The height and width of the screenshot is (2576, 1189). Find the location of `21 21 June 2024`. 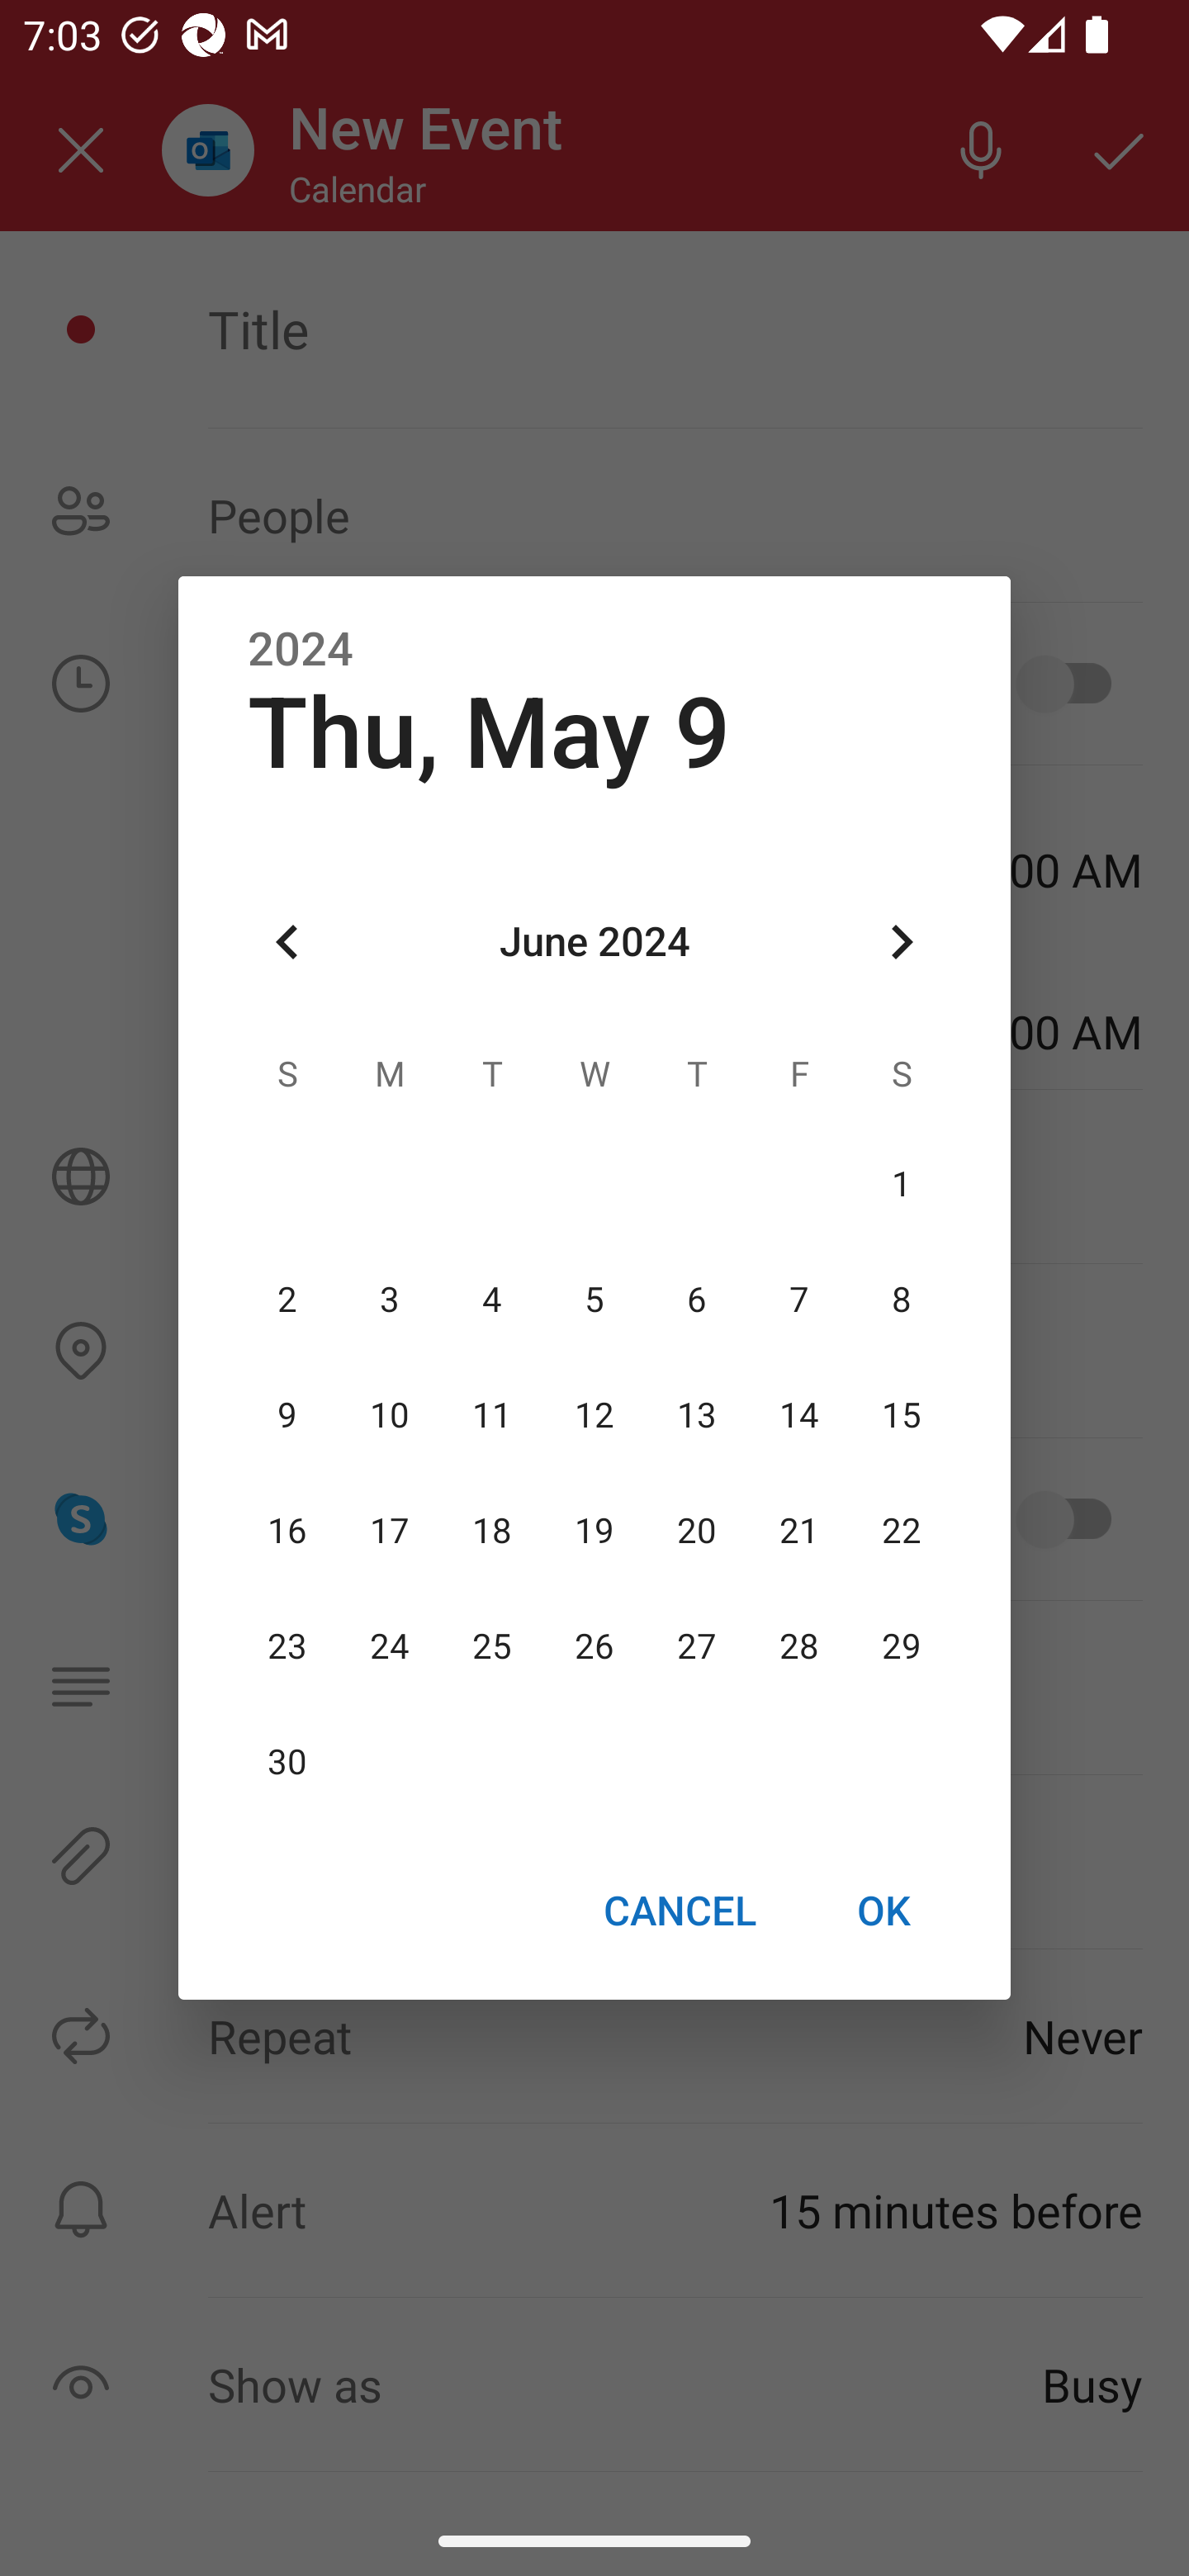

21 21 June 2024 is located at coordinates (798, 1531).